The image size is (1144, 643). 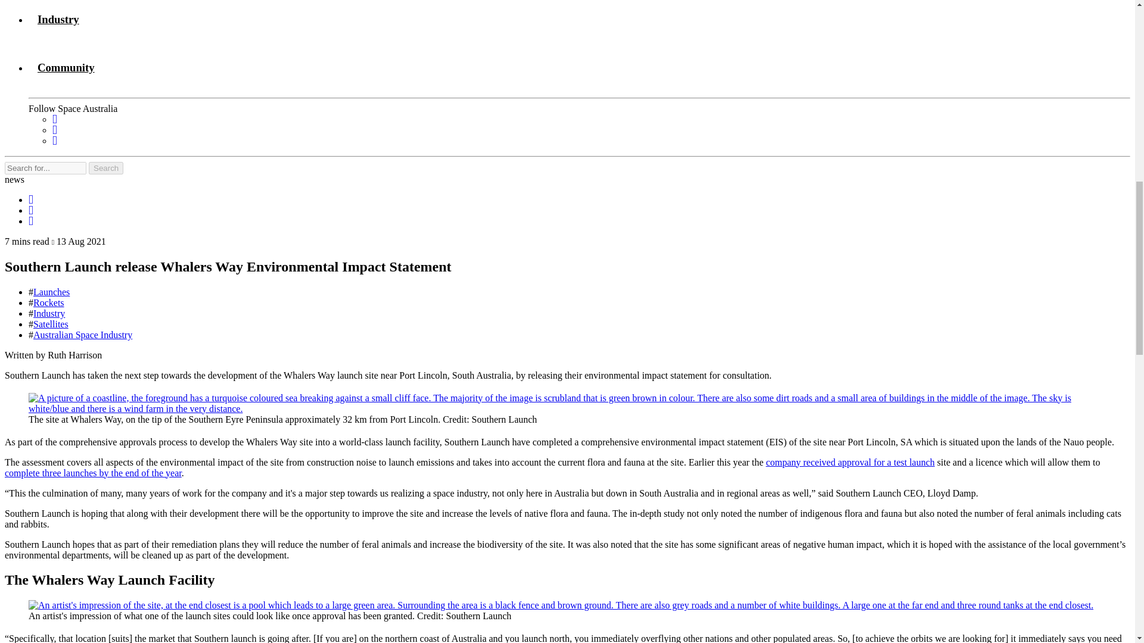 I want to click on Search, so click(x=106, y=168).